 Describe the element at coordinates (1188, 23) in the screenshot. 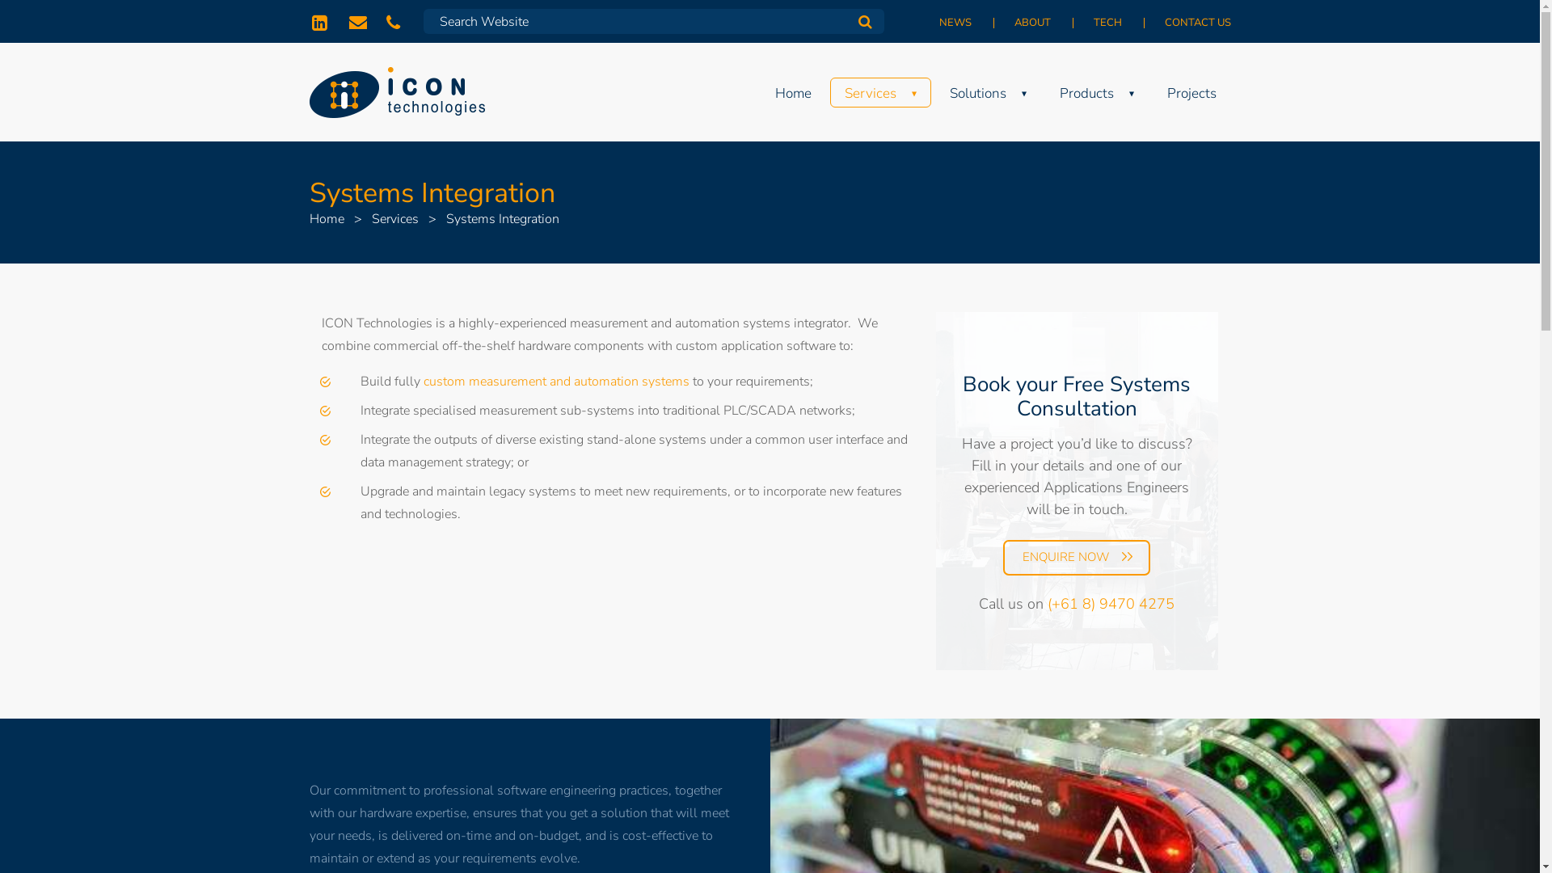

I see `CONTACT US` at that location.